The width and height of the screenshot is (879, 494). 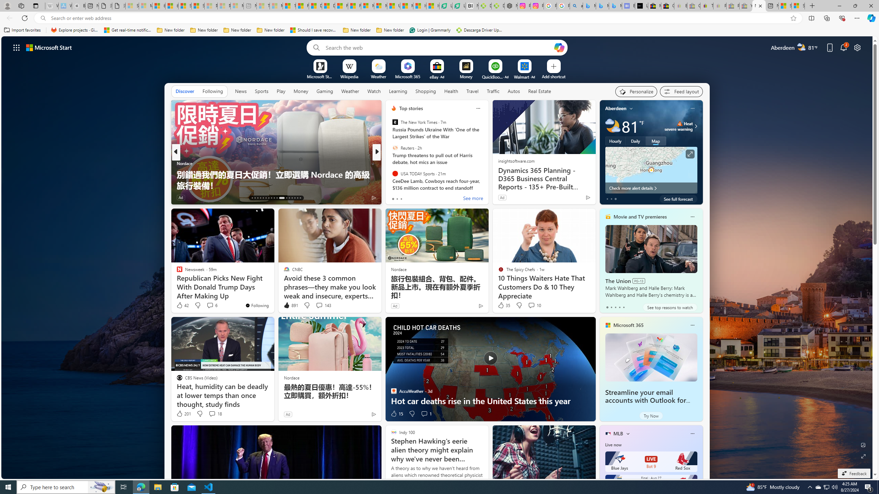 What do you see at coordinates (396, 198) in the screenshot?
I see `255 Like` at bounding box center [396, 198].